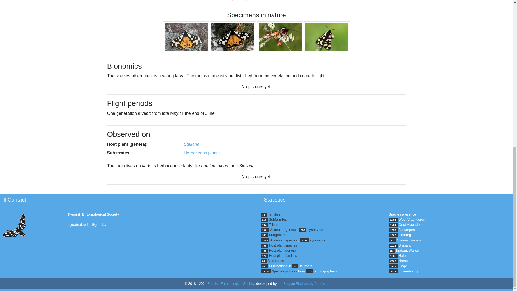 The height and width of the screenshot is (291, 517). What do you see at coordinates (231, 283) in the screenshot?
I see `Flemish Entomological Society` at bounding box center [231, 283].